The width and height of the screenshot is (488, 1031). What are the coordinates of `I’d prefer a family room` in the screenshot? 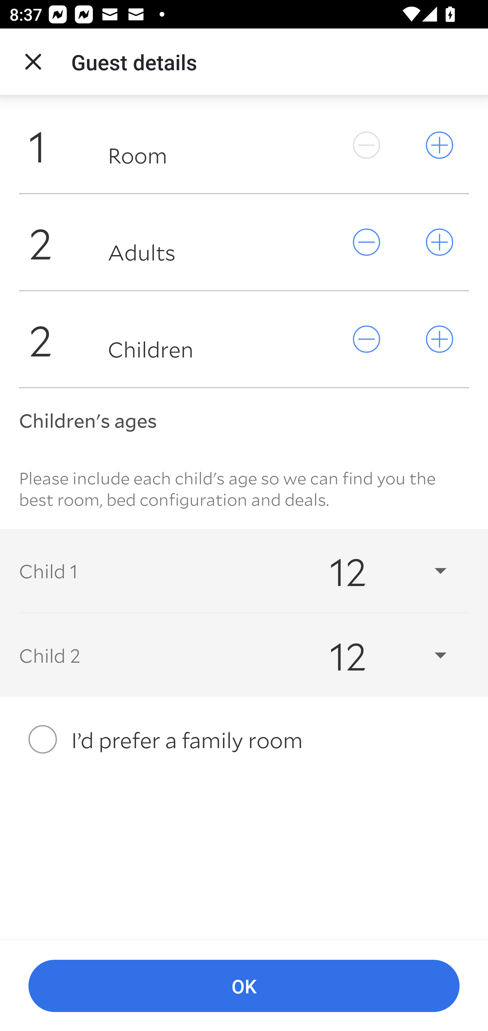 It's located at (244, 739).